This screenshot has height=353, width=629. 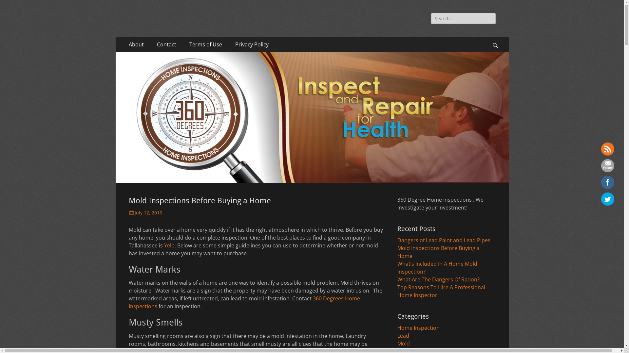 I want to click on Facebook, so click(x=608, y=182).